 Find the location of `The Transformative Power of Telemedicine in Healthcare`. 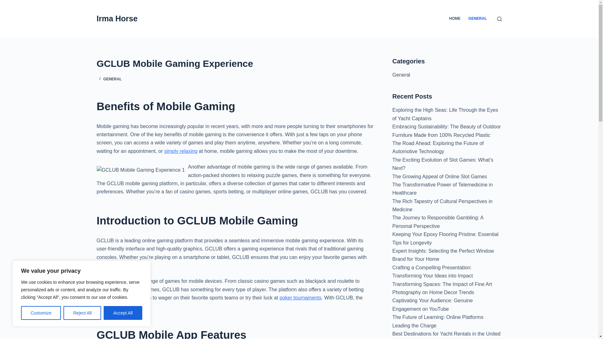

The Transformative Power of Telemedicine in Healthcare is located at coordinates (442, 189).